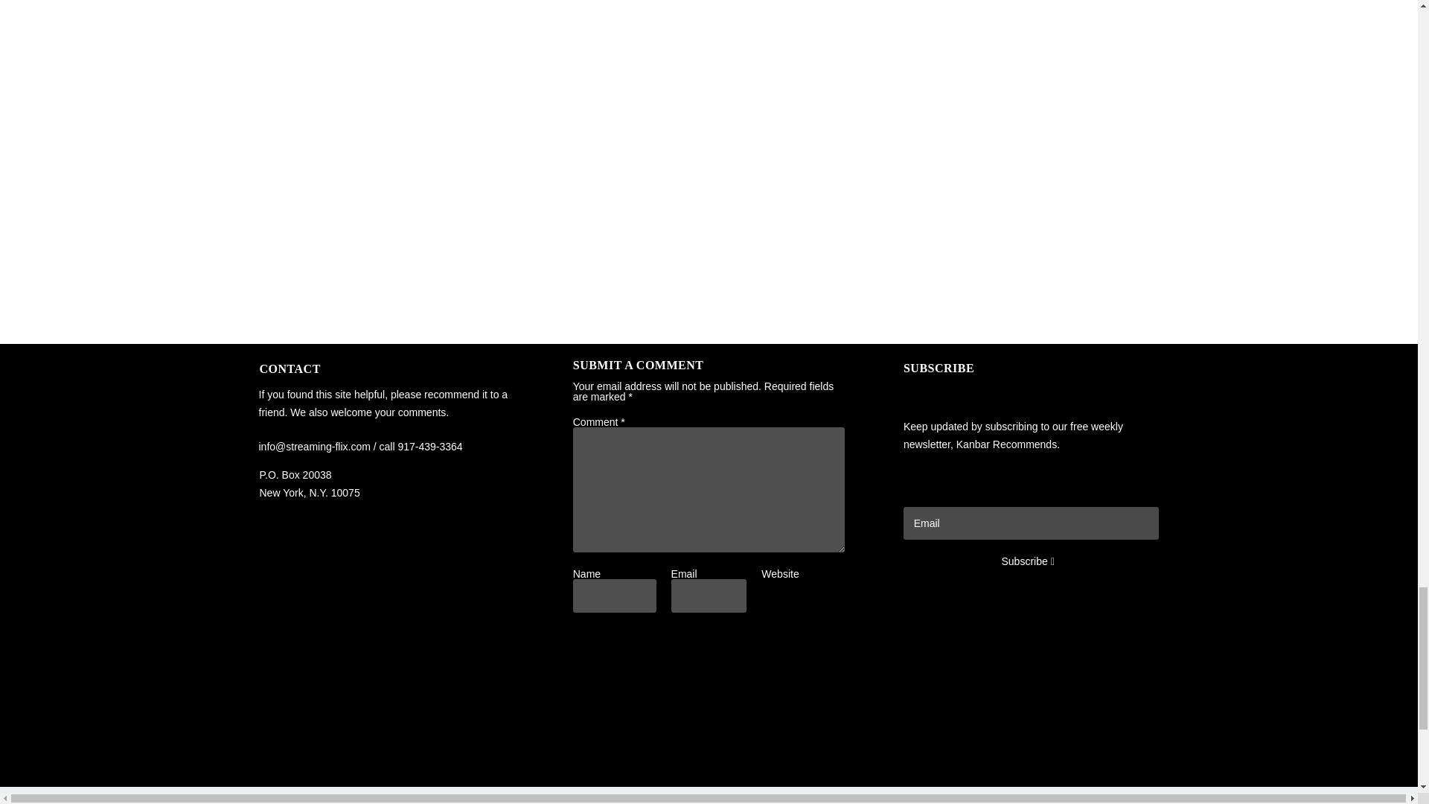 Image resolution: width=1429 pixels, height=804 pixels. What do you see at coordinates (719, 721) in the screenshot?
I see `Share "Grand Illusion" via Twitter` at bounding box center [719, 721].